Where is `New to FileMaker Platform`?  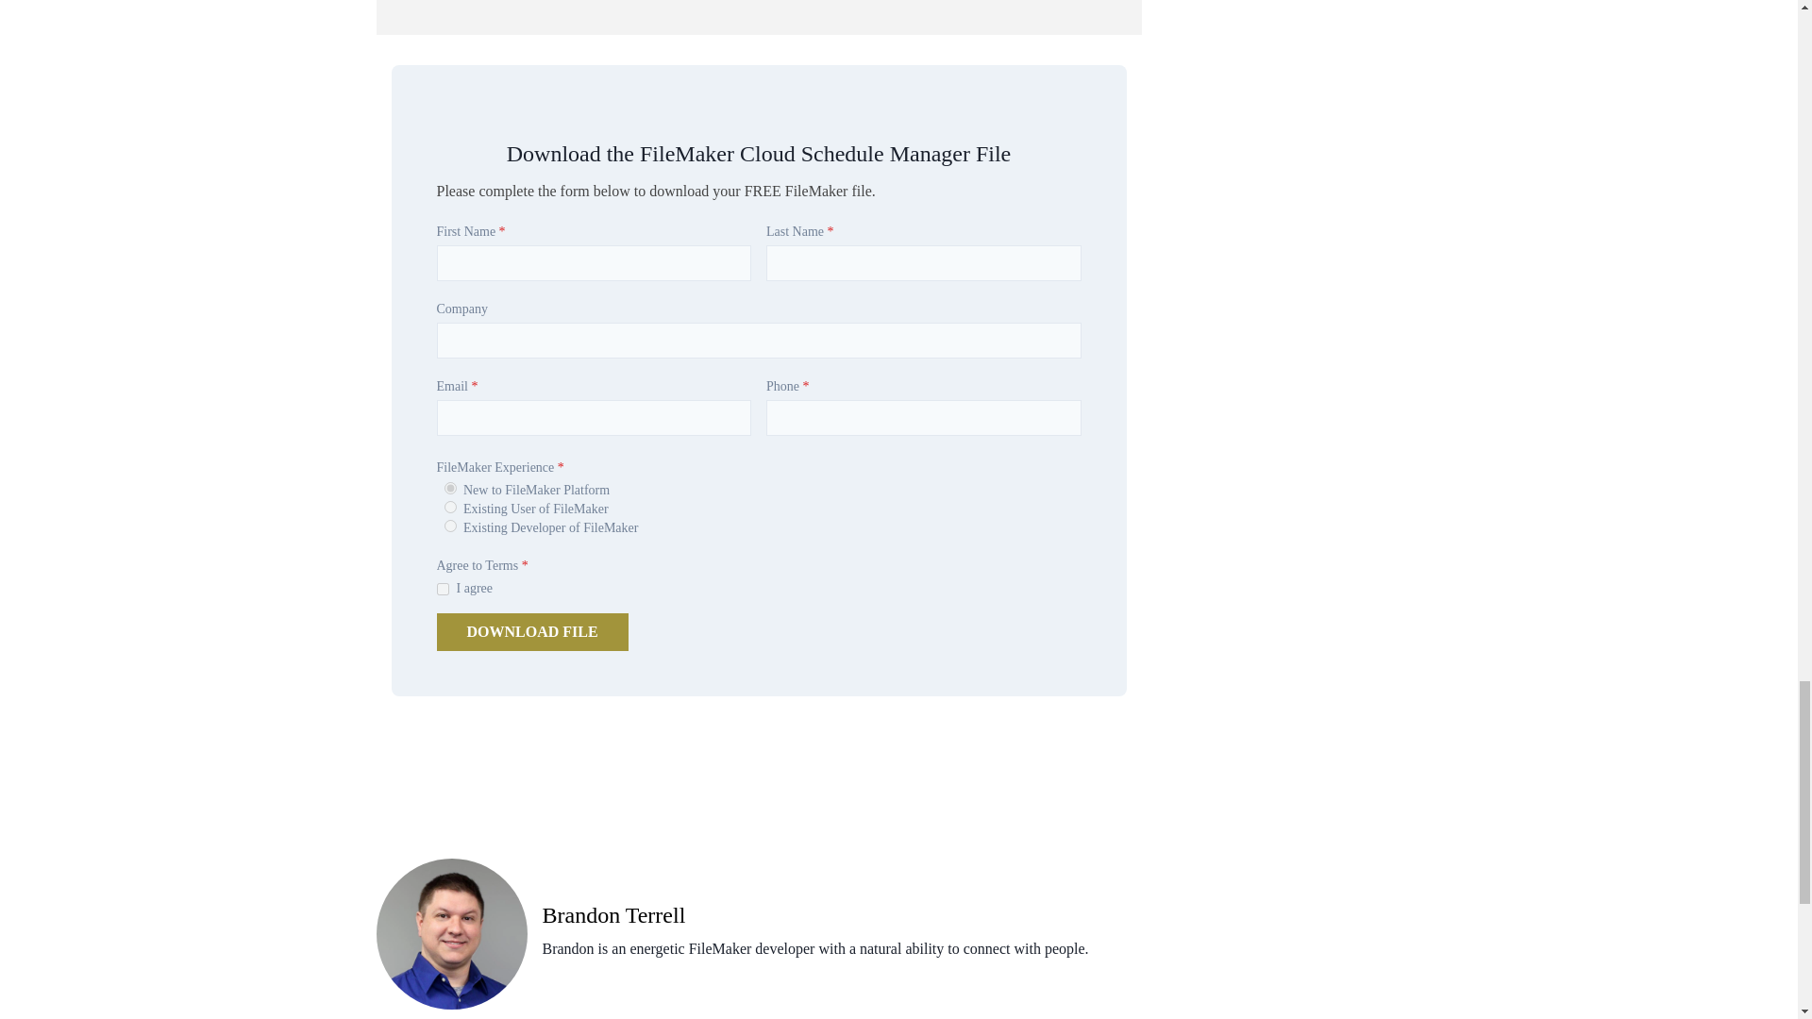 New to FileMaker Platform is located at coordinates (449, 487).